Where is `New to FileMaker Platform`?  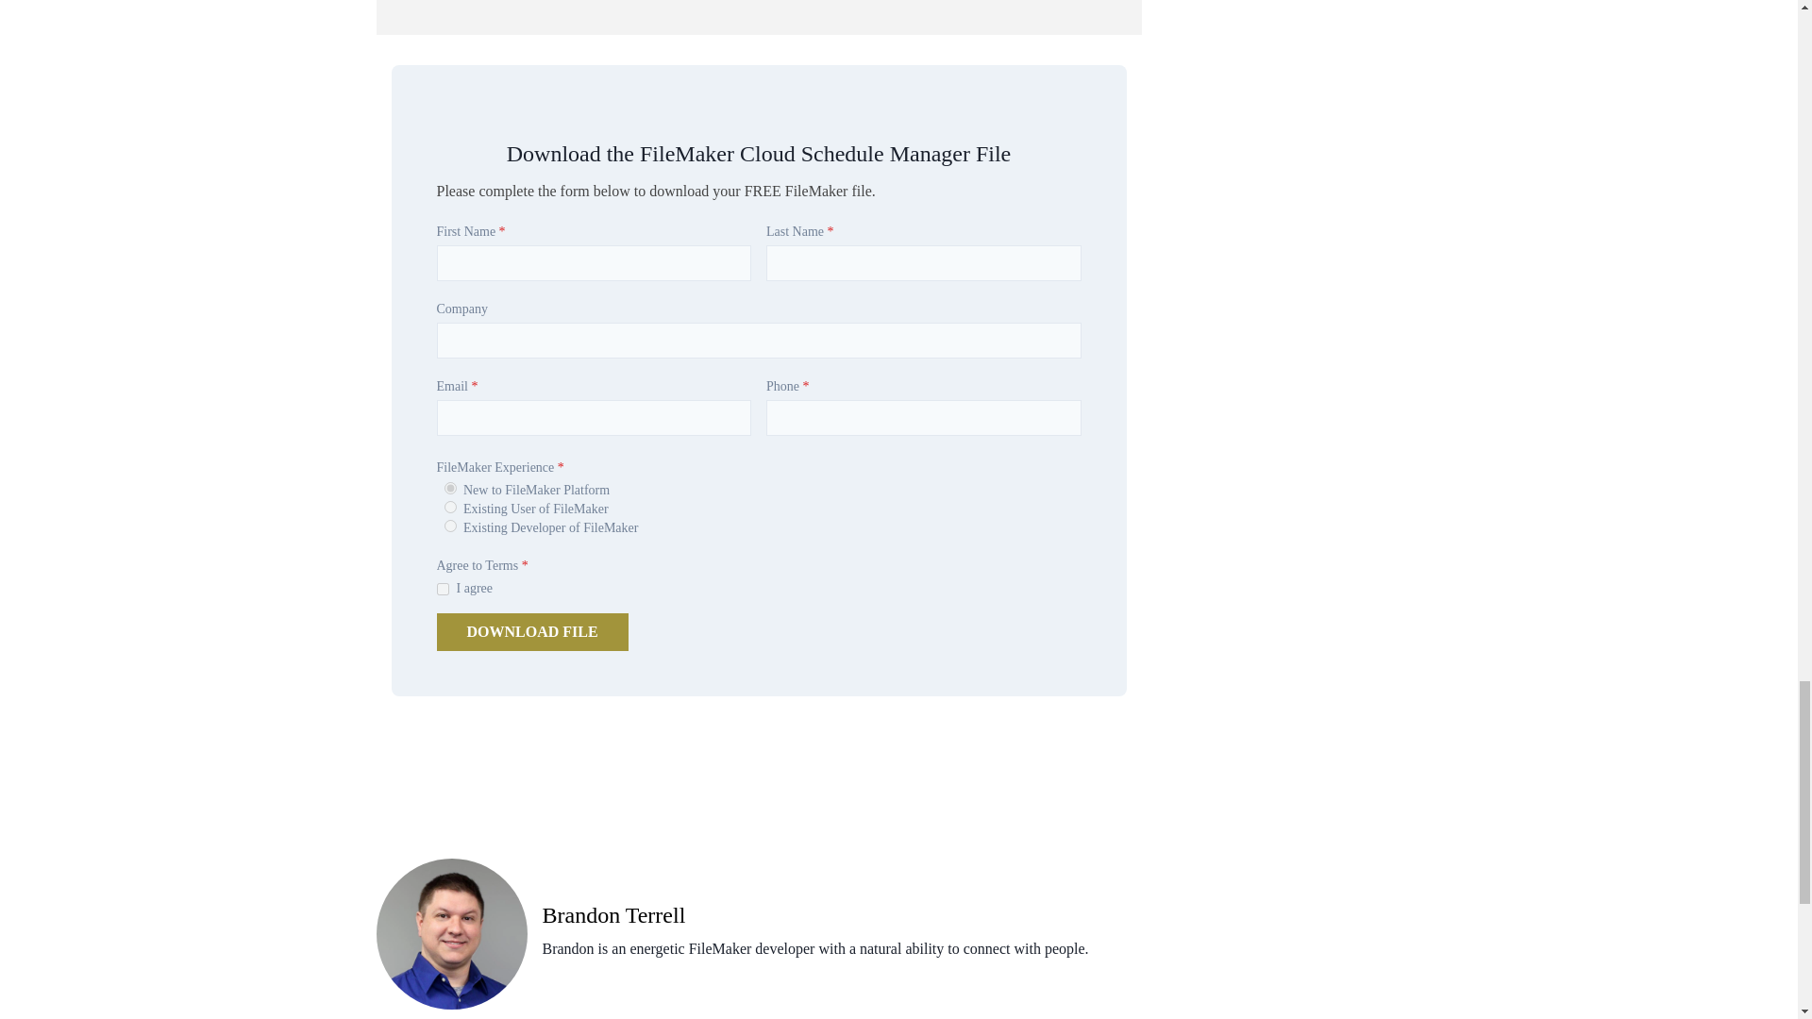 New to FileMaker Platform is located at coordinates (449, 487).